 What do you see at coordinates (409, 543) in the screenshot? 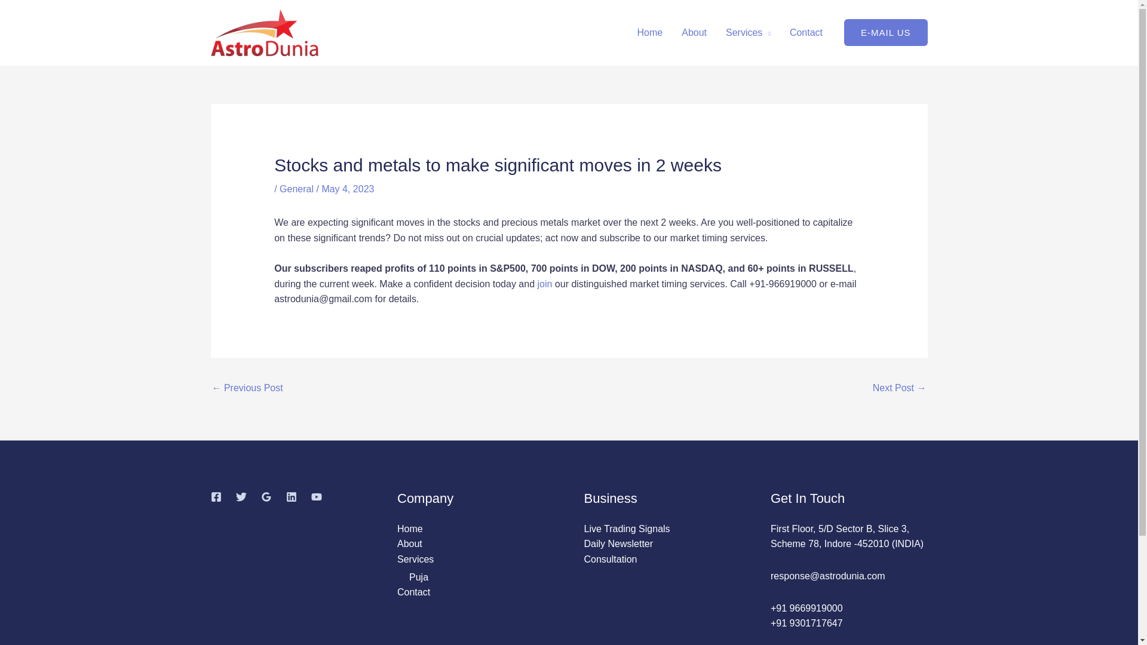
I see `About` at bounding box center [409, 543].